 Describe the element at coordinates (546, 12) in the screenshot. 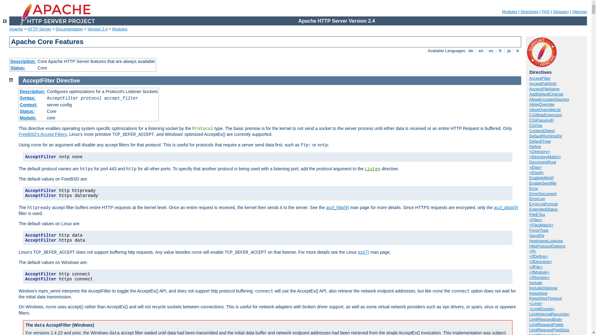

I see `FAQ` at that location.